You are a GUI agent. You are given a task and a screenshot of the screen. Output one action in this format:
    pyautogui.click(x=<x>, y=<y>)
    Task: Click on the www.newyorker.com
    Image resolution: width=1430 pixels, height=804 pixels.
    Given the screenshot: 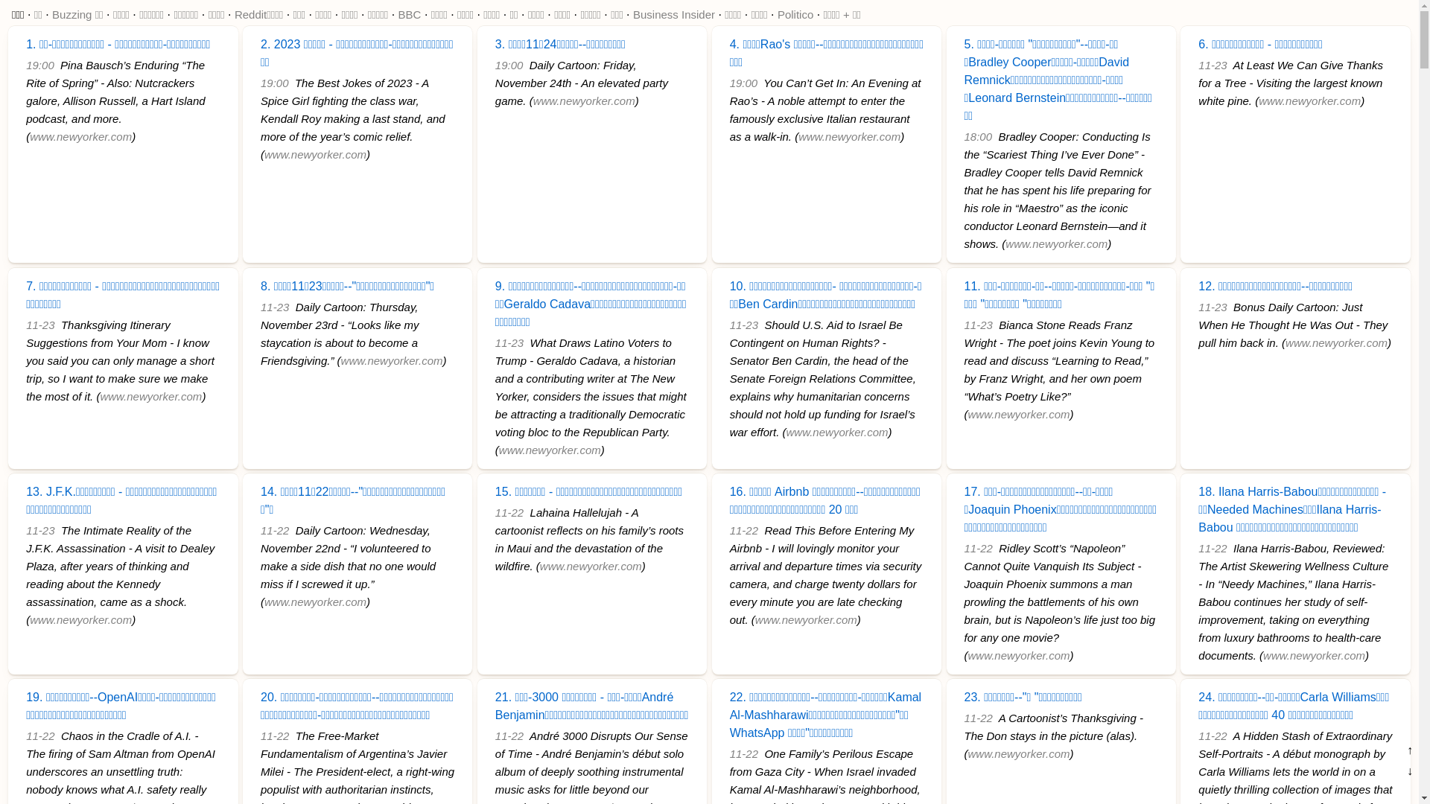 What is the action you would take?
    pyautogui.click(x=584, y=101)
    